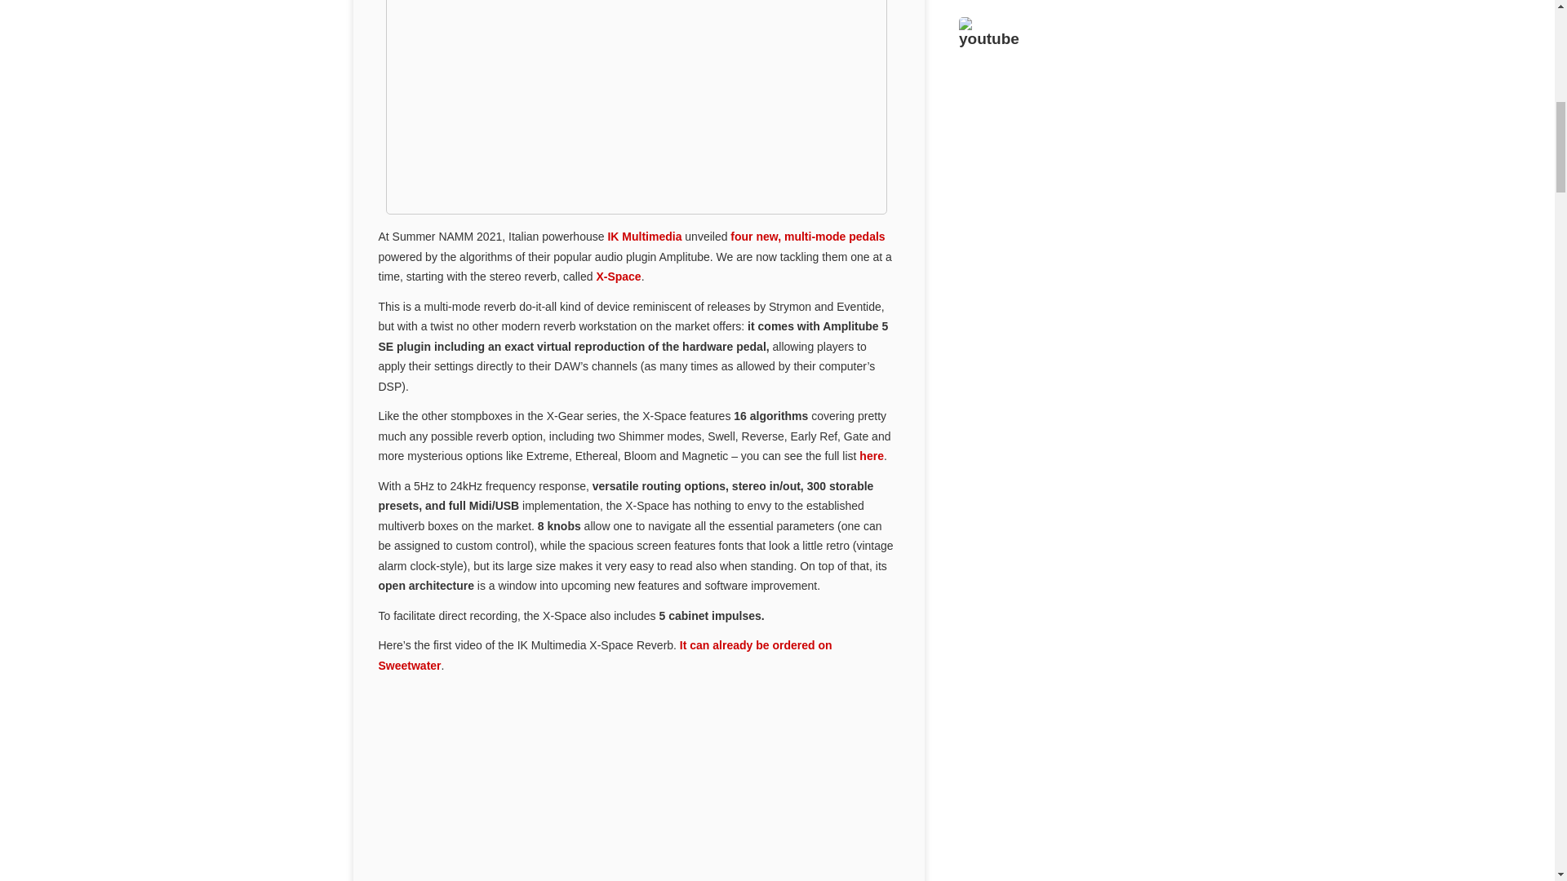 The height and width of the screenshot is (881, 1567). Describe the element at coordinates (636, 108) in the screenshot. I see `IK` at that location.